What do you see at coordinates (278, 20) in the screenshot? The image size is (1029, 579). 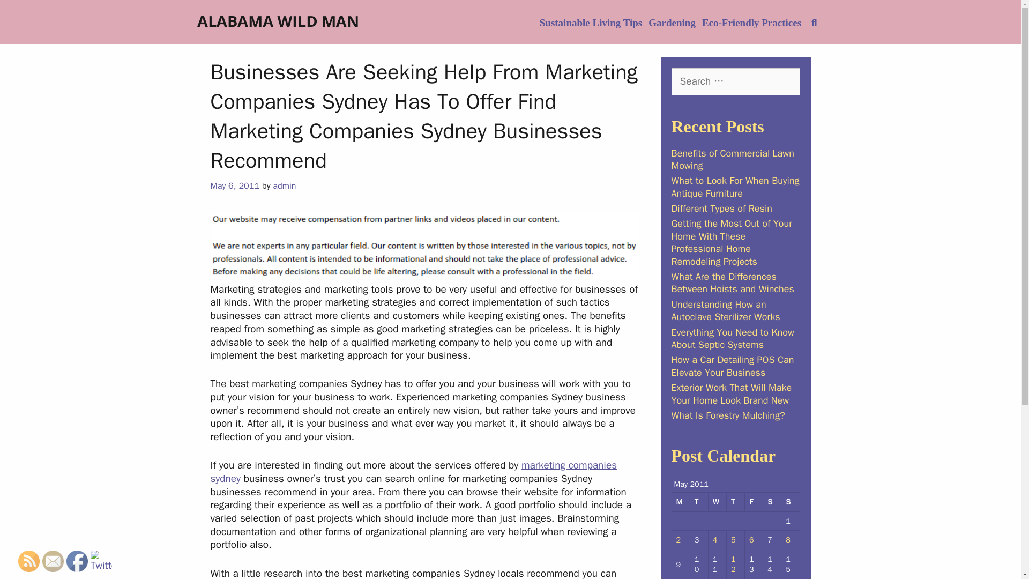 I see `Alabama Wild Man` at bounding box center [278, 20].